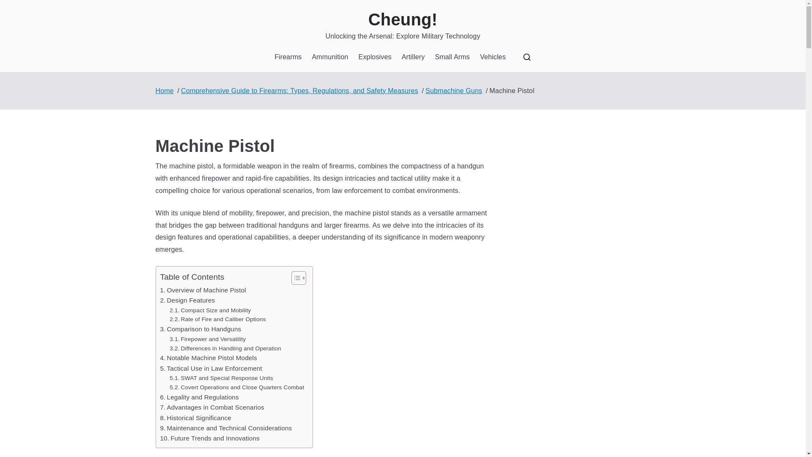 This screenshot has height=457, width=812. I want to click on Overview of Machine Pistol, so click(203, 290).